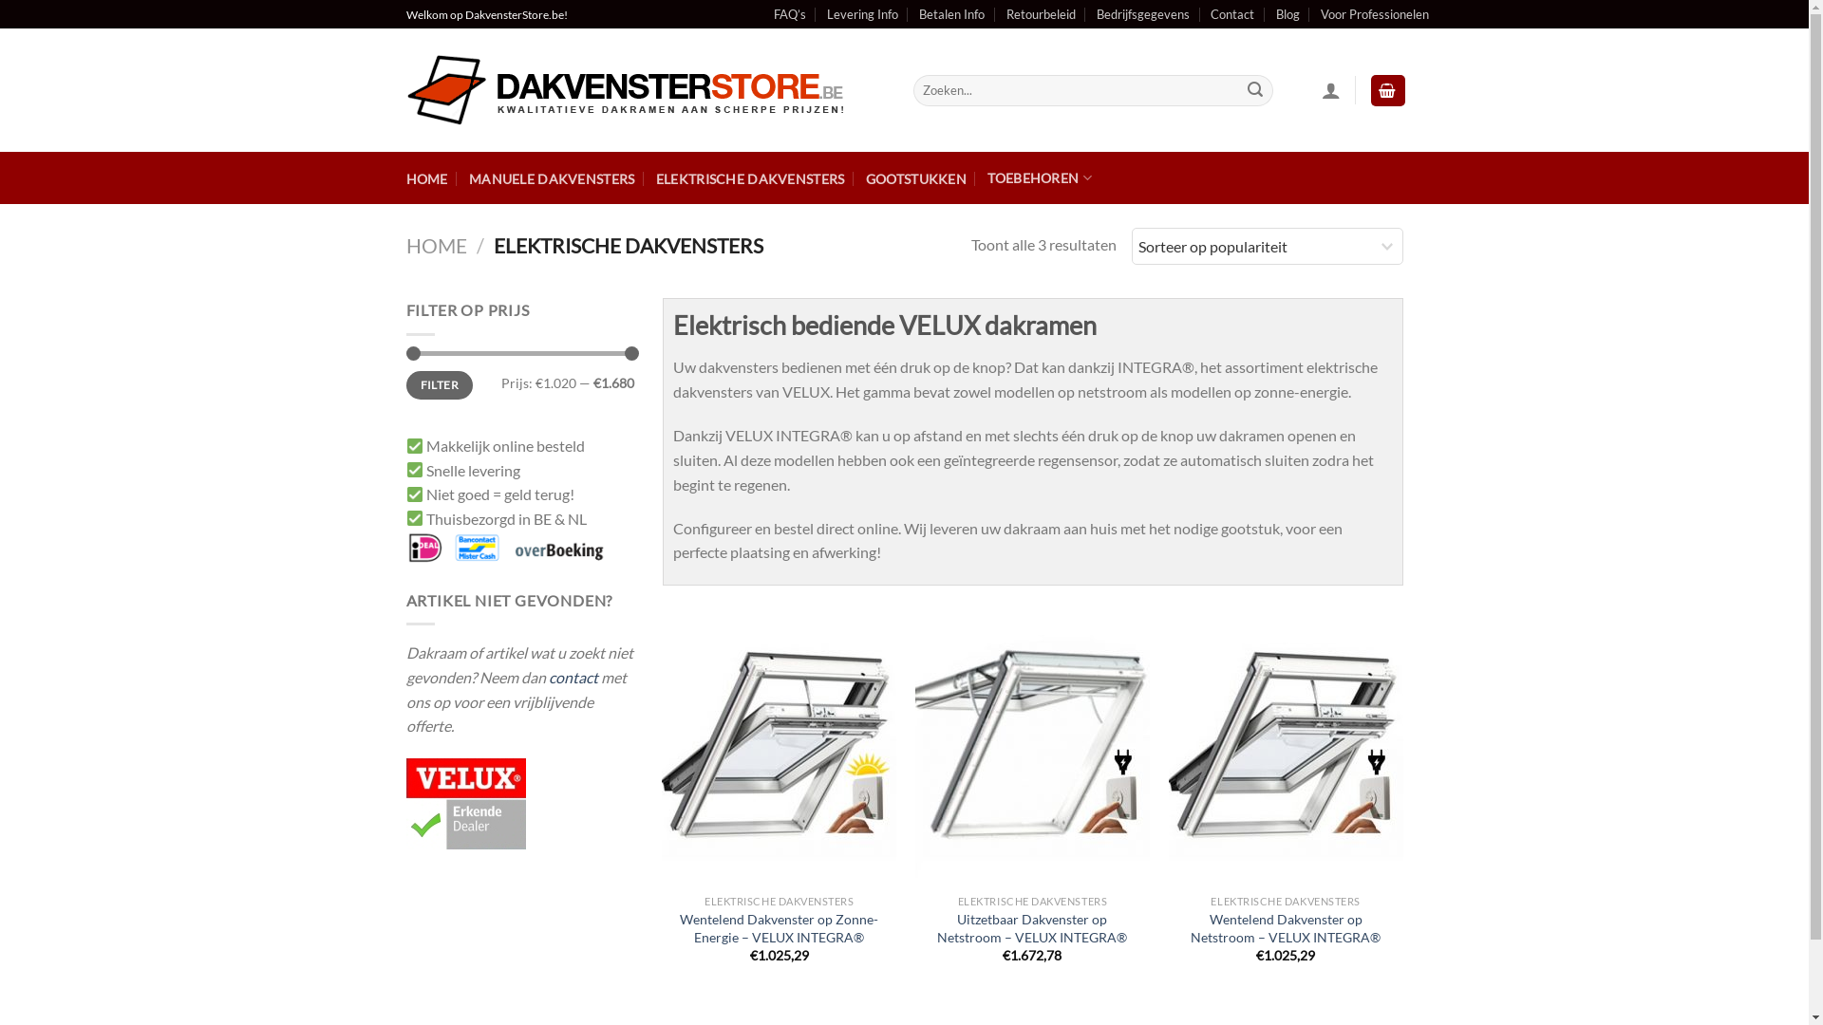 The width and height of the screenshot is (1823, 1025). I want to click on HOME, so click(427, 178).